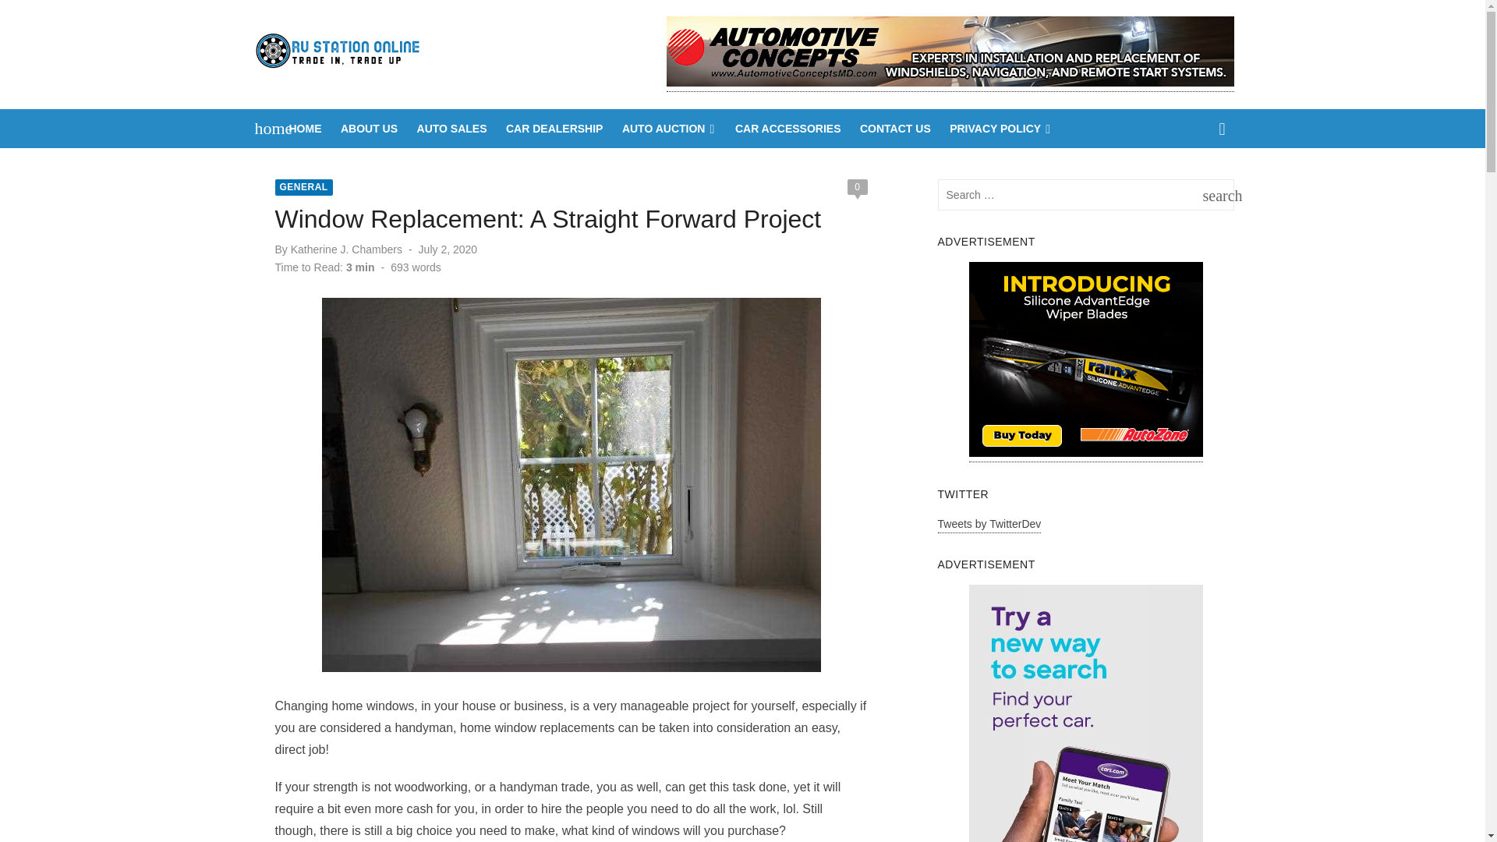 Image resolution: width=1497 pixels, height=842 pixels. I want to click on GENERAL, so click(303, 187).